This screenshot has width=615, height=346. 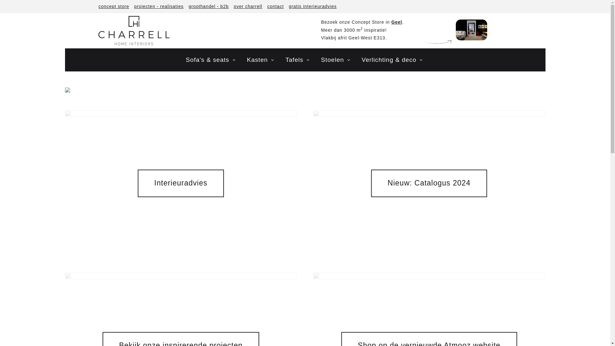 I want to click on groothandel - b2b, so click(x=209, y=6).